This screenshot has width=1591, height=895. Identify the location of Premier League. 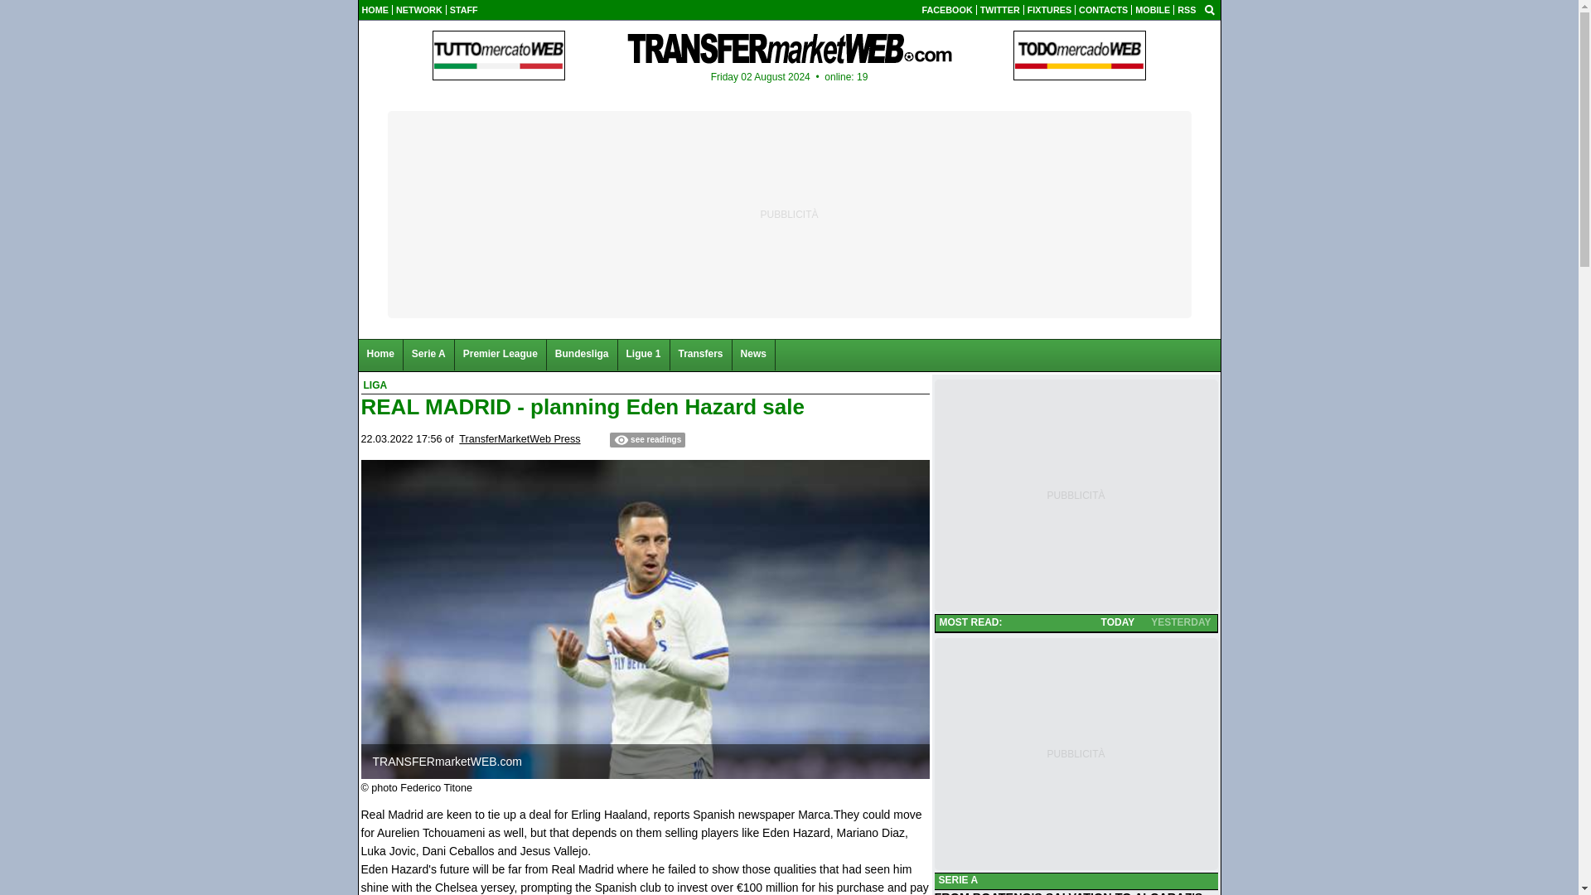
(501, 355).